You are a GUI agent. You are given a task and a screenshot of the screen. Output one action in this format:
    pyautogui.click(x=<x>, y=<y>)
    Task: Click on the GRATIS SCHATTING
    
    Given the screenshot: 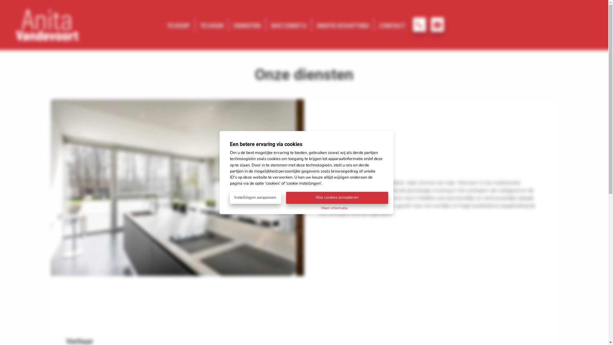 What is the action you would take?
    pyautogui.click(x=343, y=25)
    